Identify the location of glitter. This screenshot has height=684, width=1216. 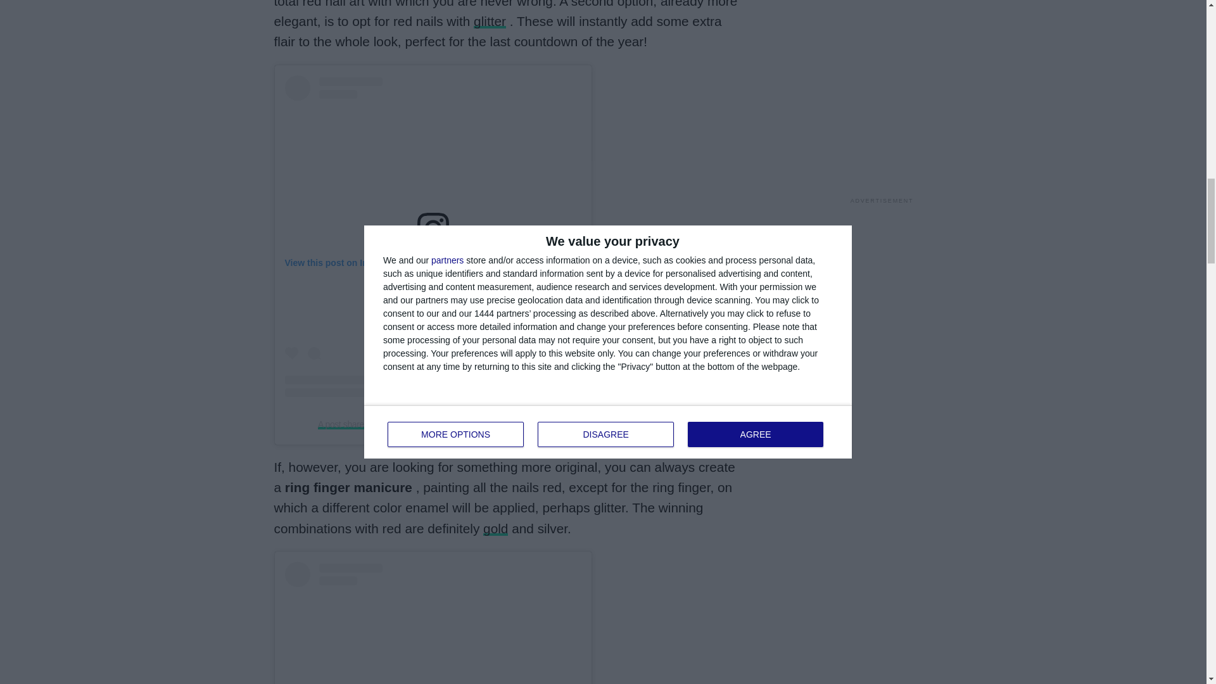
(490, 21).